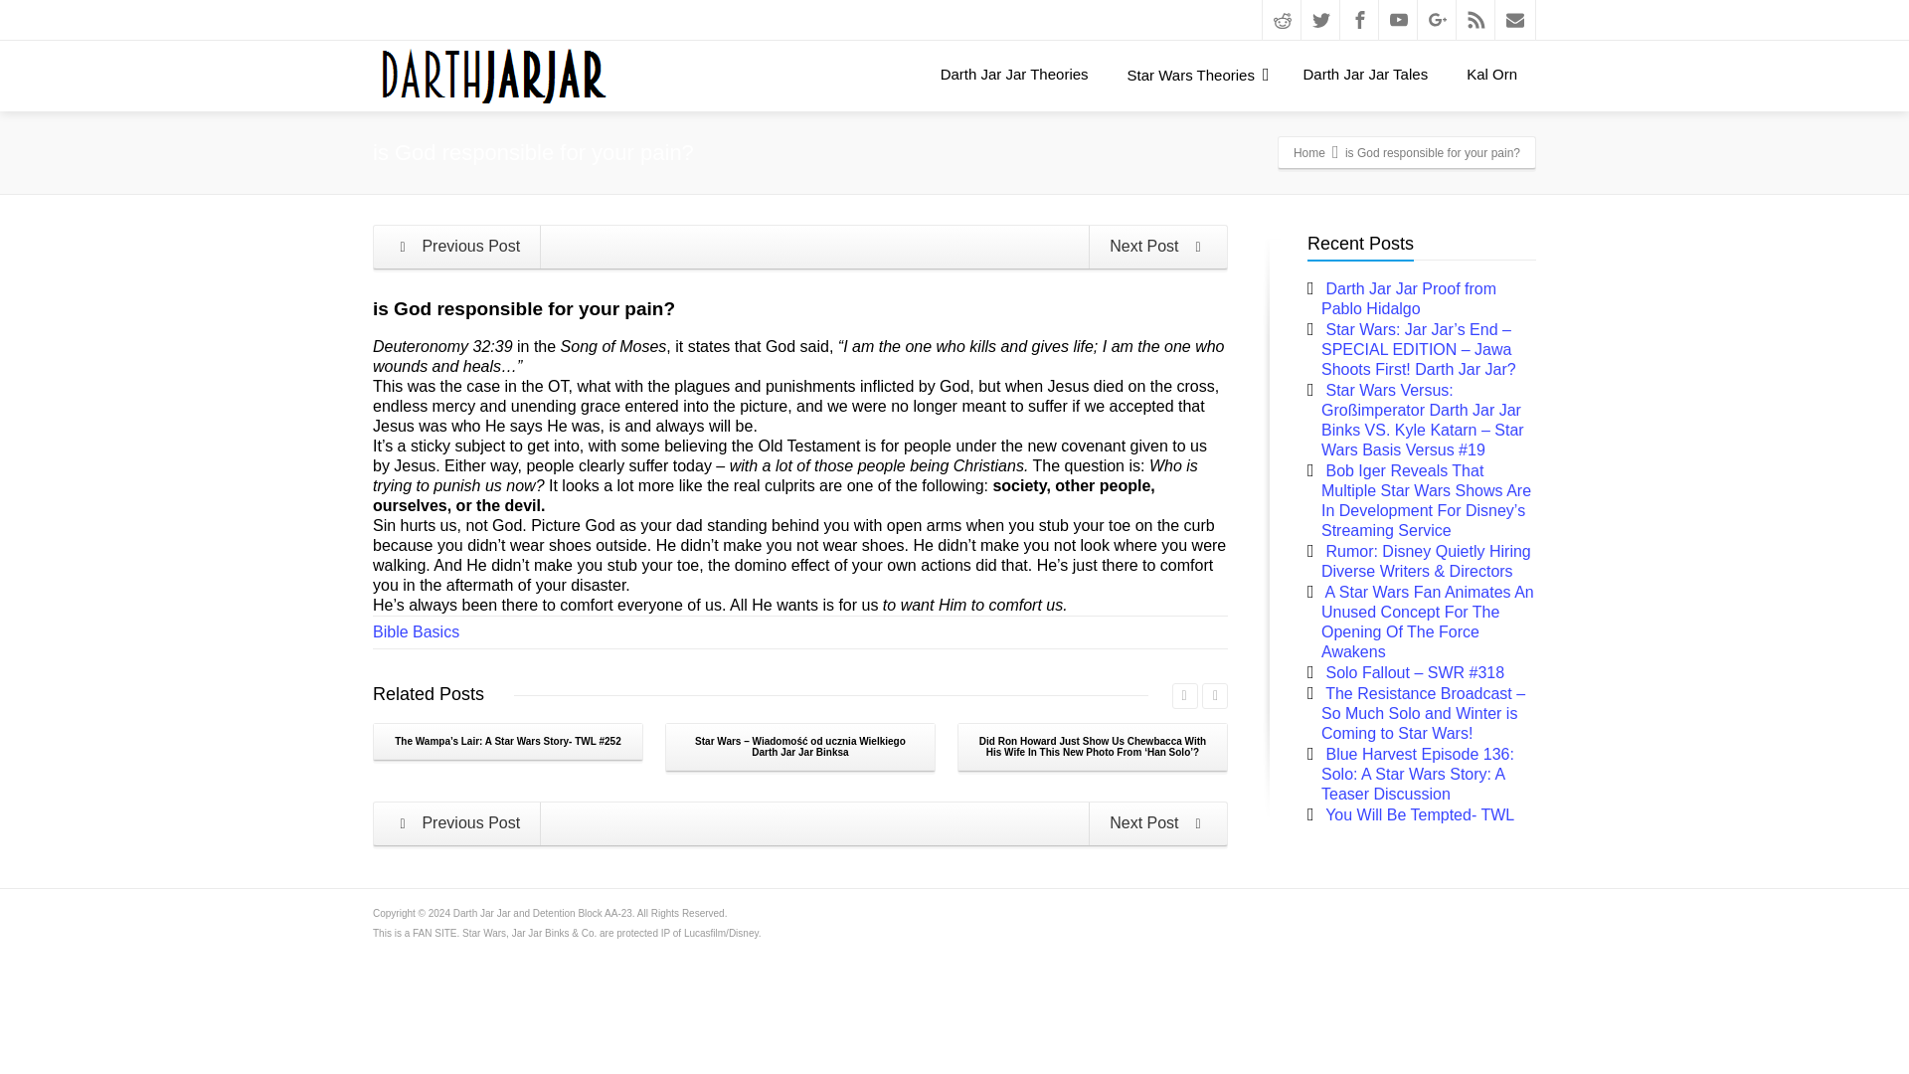 This screenshot has width=1909, height=1074. I want to click on Previous Post, so click(457, 247).